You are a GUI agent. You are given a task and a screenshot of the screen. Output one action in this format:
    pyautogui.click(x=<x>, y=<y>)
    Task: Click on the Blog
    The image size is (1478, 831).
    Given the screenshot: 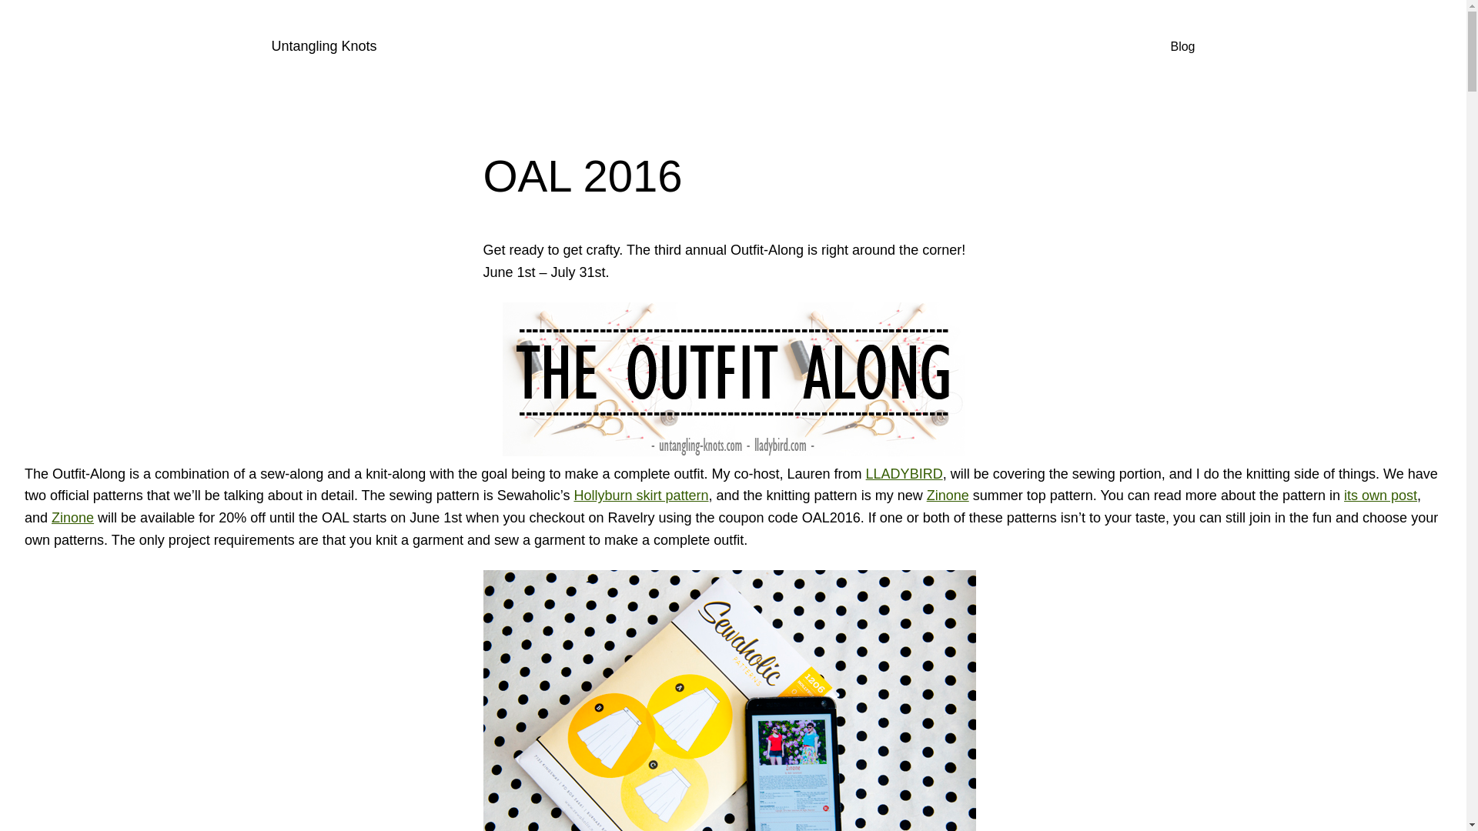 What is the action you would take?
    pyautogui.click(x=1182, y=46)
    